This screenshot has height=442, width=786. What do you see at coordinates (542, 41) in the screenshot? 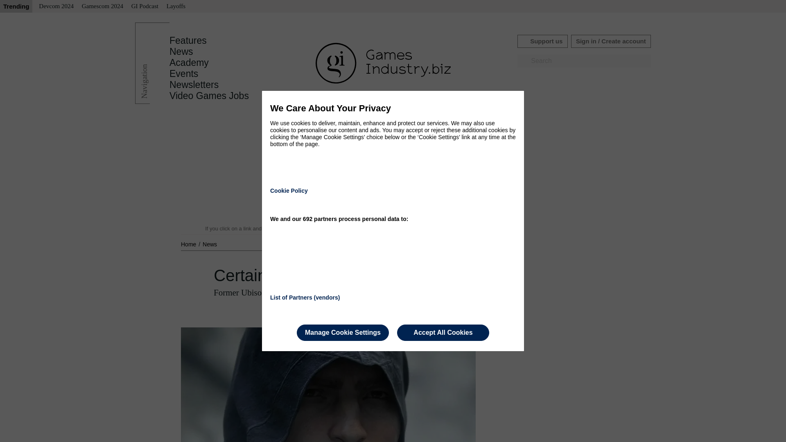
I see `Support us` at bounding box center [542, 41].